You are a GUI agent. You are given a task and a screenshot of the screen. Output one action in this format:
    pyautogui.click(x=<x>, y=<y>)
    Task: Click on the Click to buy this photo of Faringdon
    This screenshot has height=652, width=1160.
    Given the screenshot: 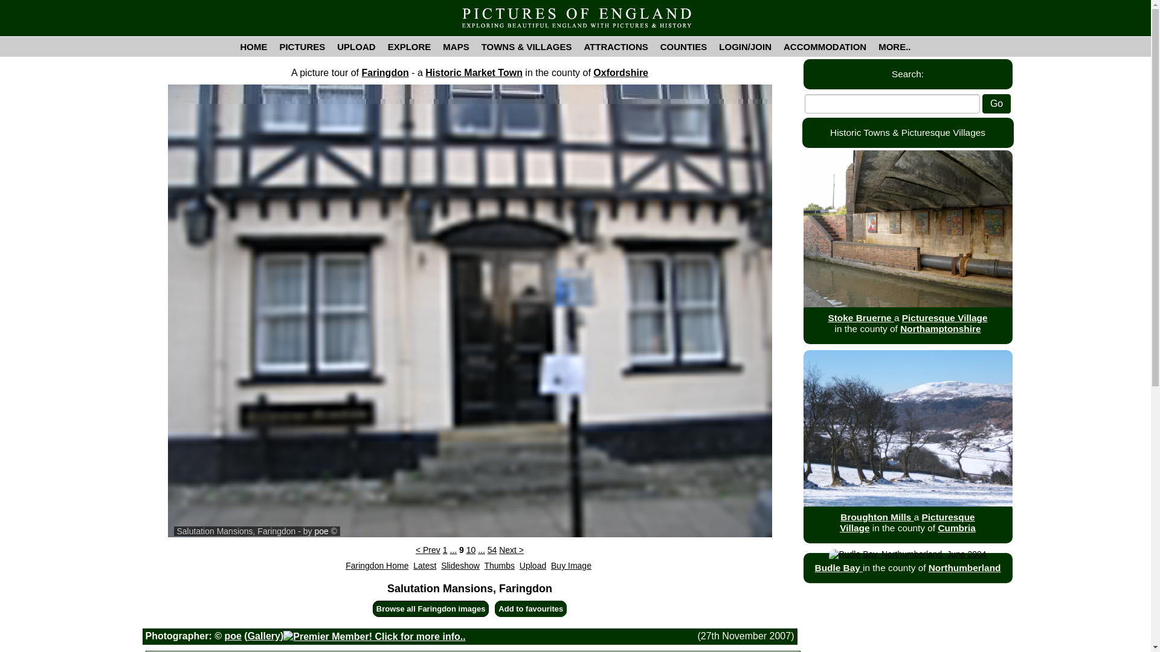 What is the action you would take?
    pyautogui.click(x=572, y=565)
    